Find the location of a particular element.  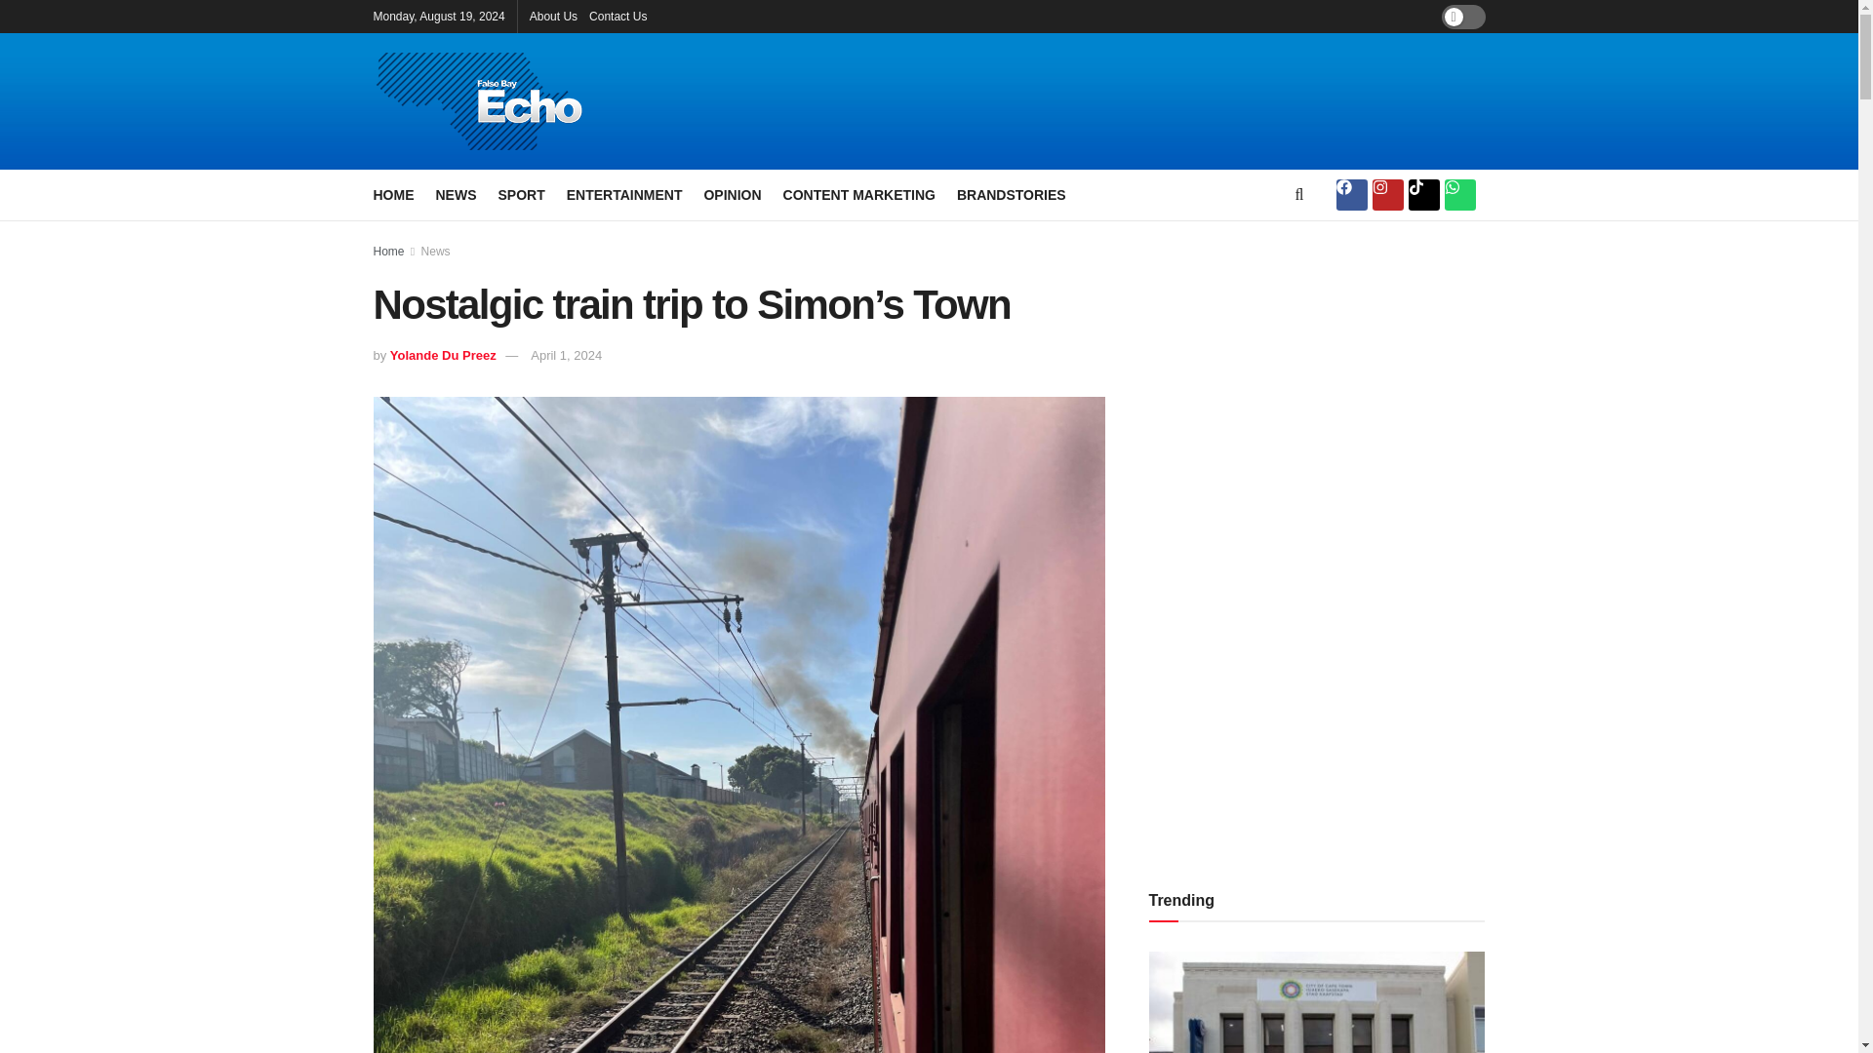

April 1, 2024 is located at coordinates (566, 355).